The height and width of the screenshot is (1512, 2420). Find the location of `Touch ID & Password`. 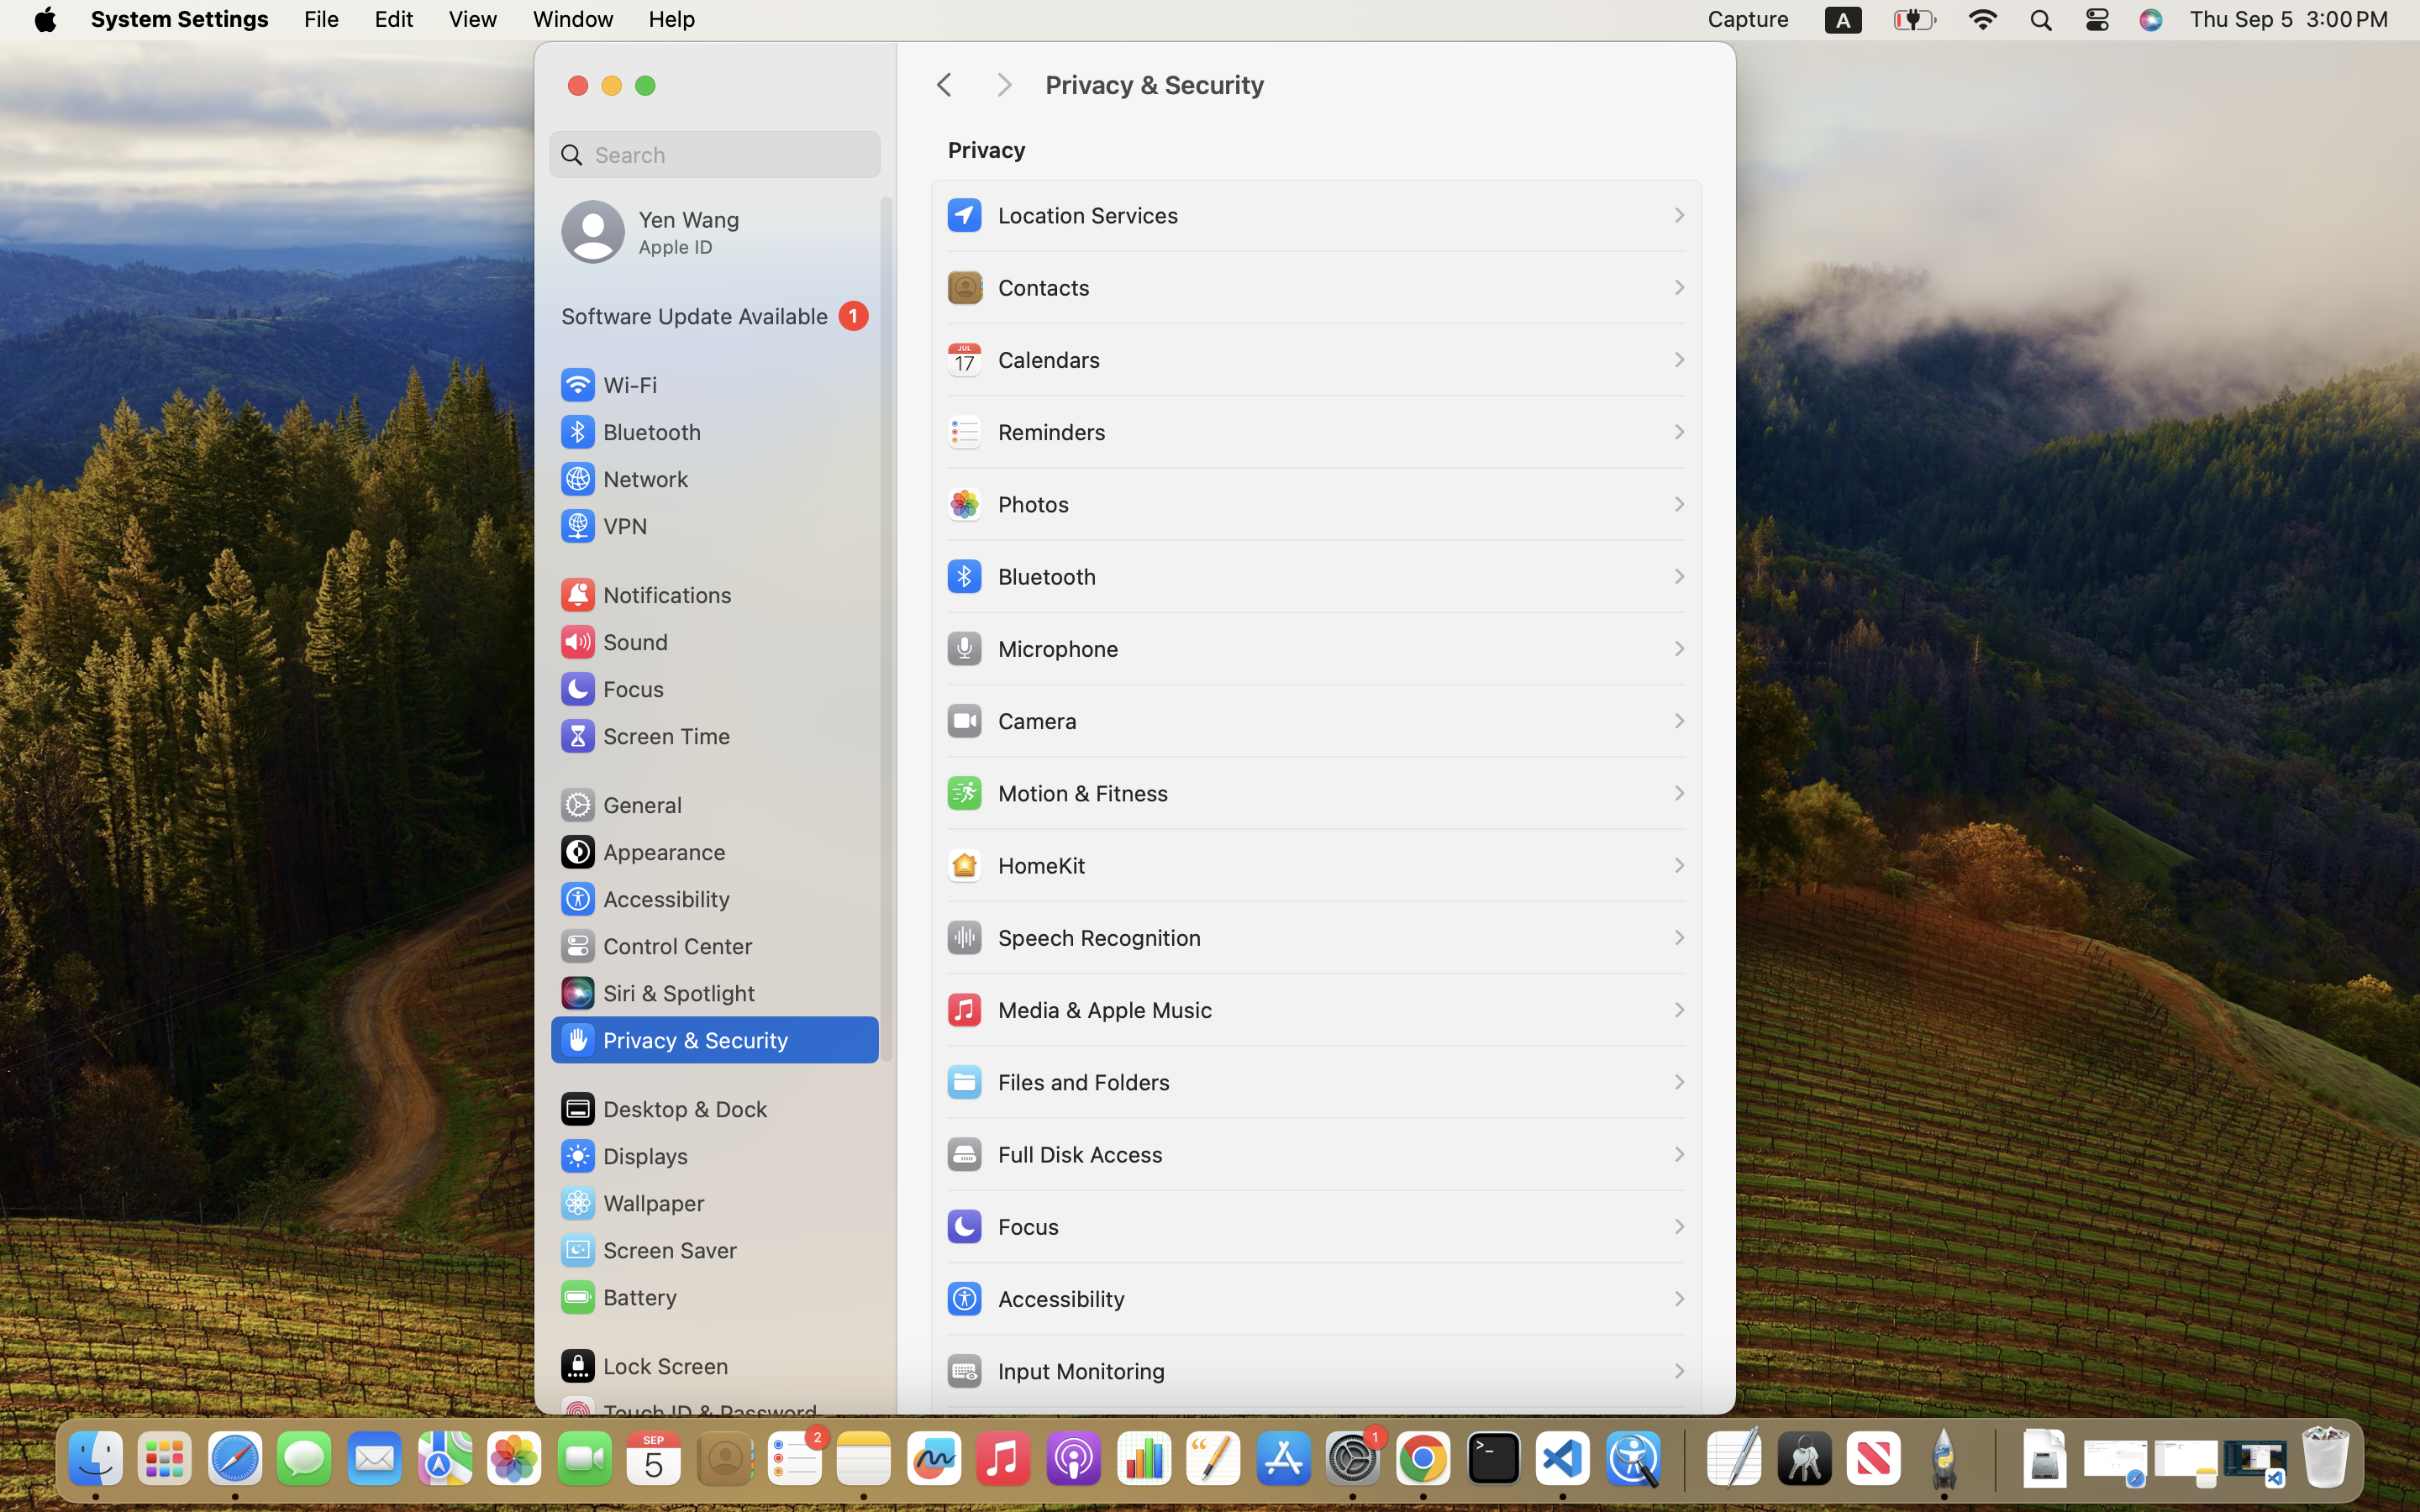

Touch ID & Password is located at coordinates (688, 1413).